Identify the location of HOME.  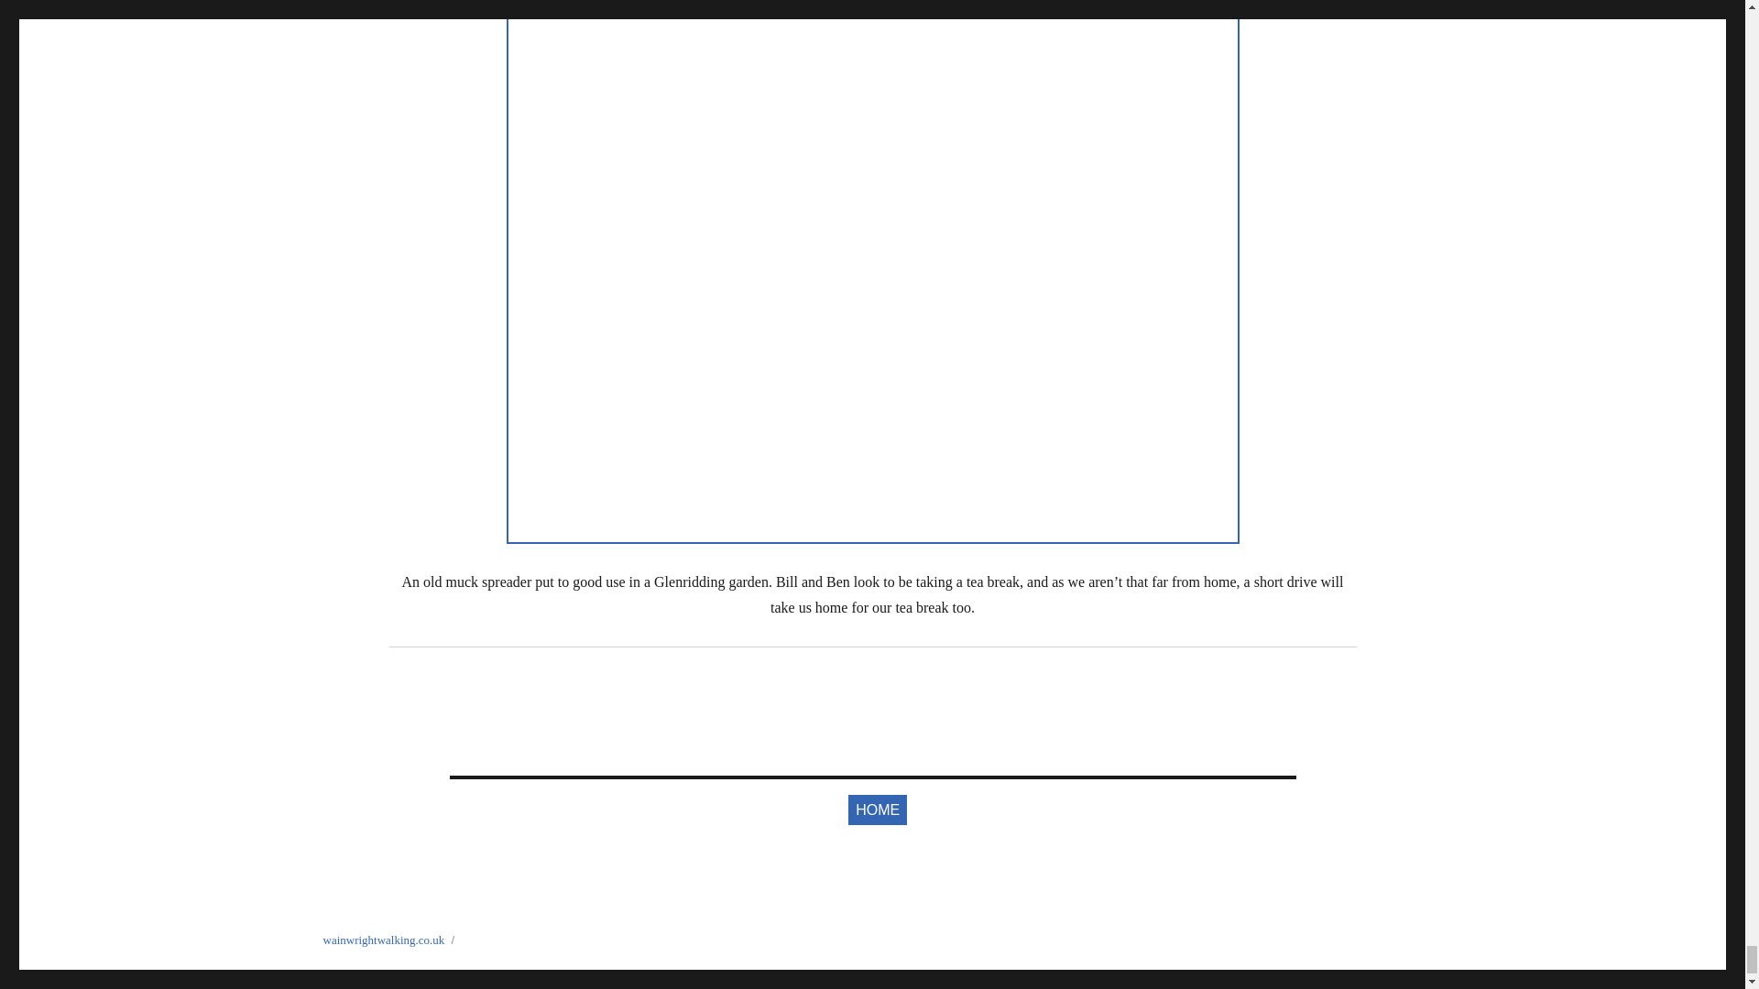
(878, 810).